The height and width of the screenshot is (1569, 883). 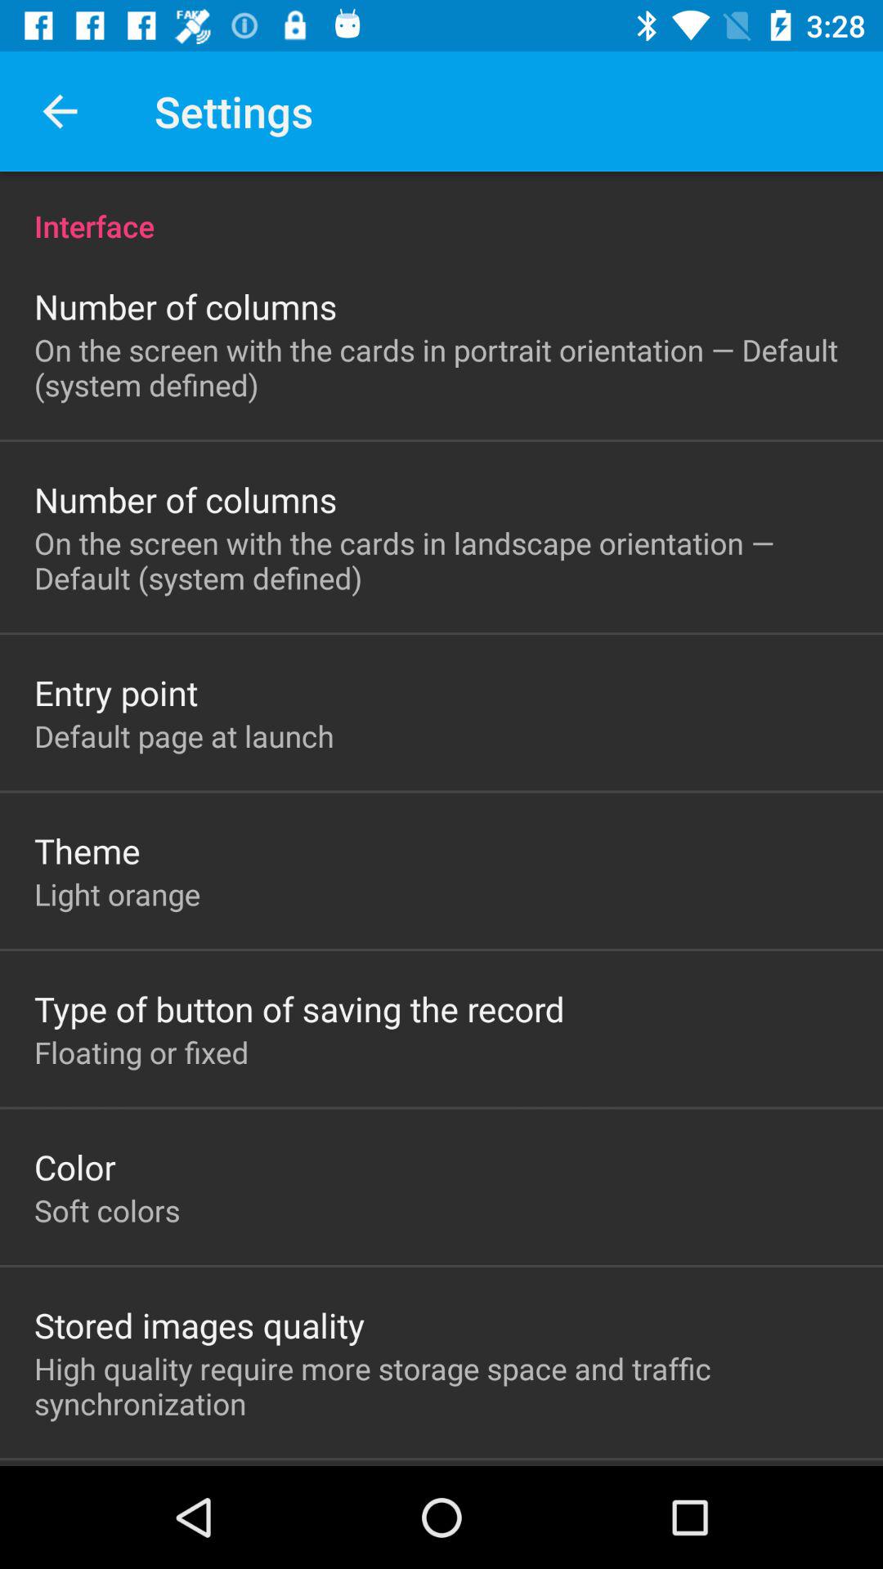 What do you see at coordinates (60, 111) in the screenshot?
I see `tap the app to the left of settings icon` at bounding box center [60, 111].